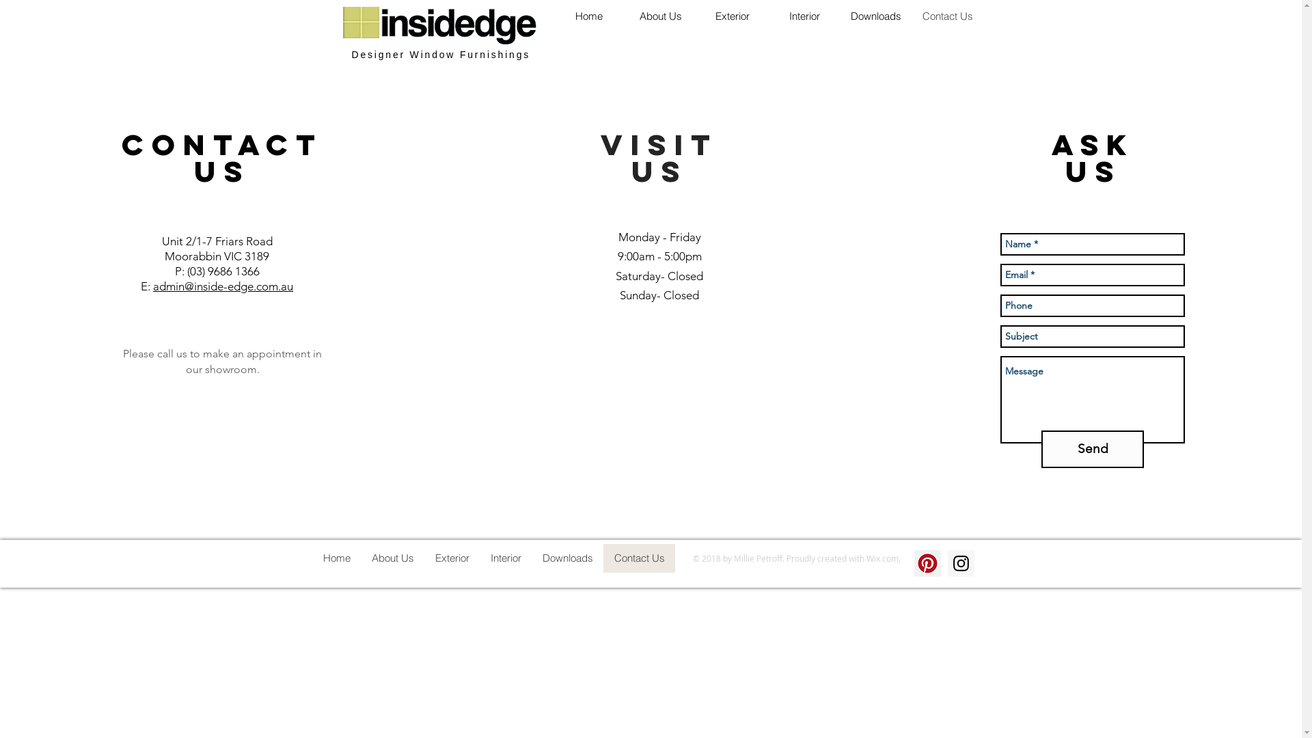 The width and height of the screenshot is (1312, 738). What do you see at coordinates (1093, 450) in the screenshot?
I see `Send` at bounding box center [1093, 450].